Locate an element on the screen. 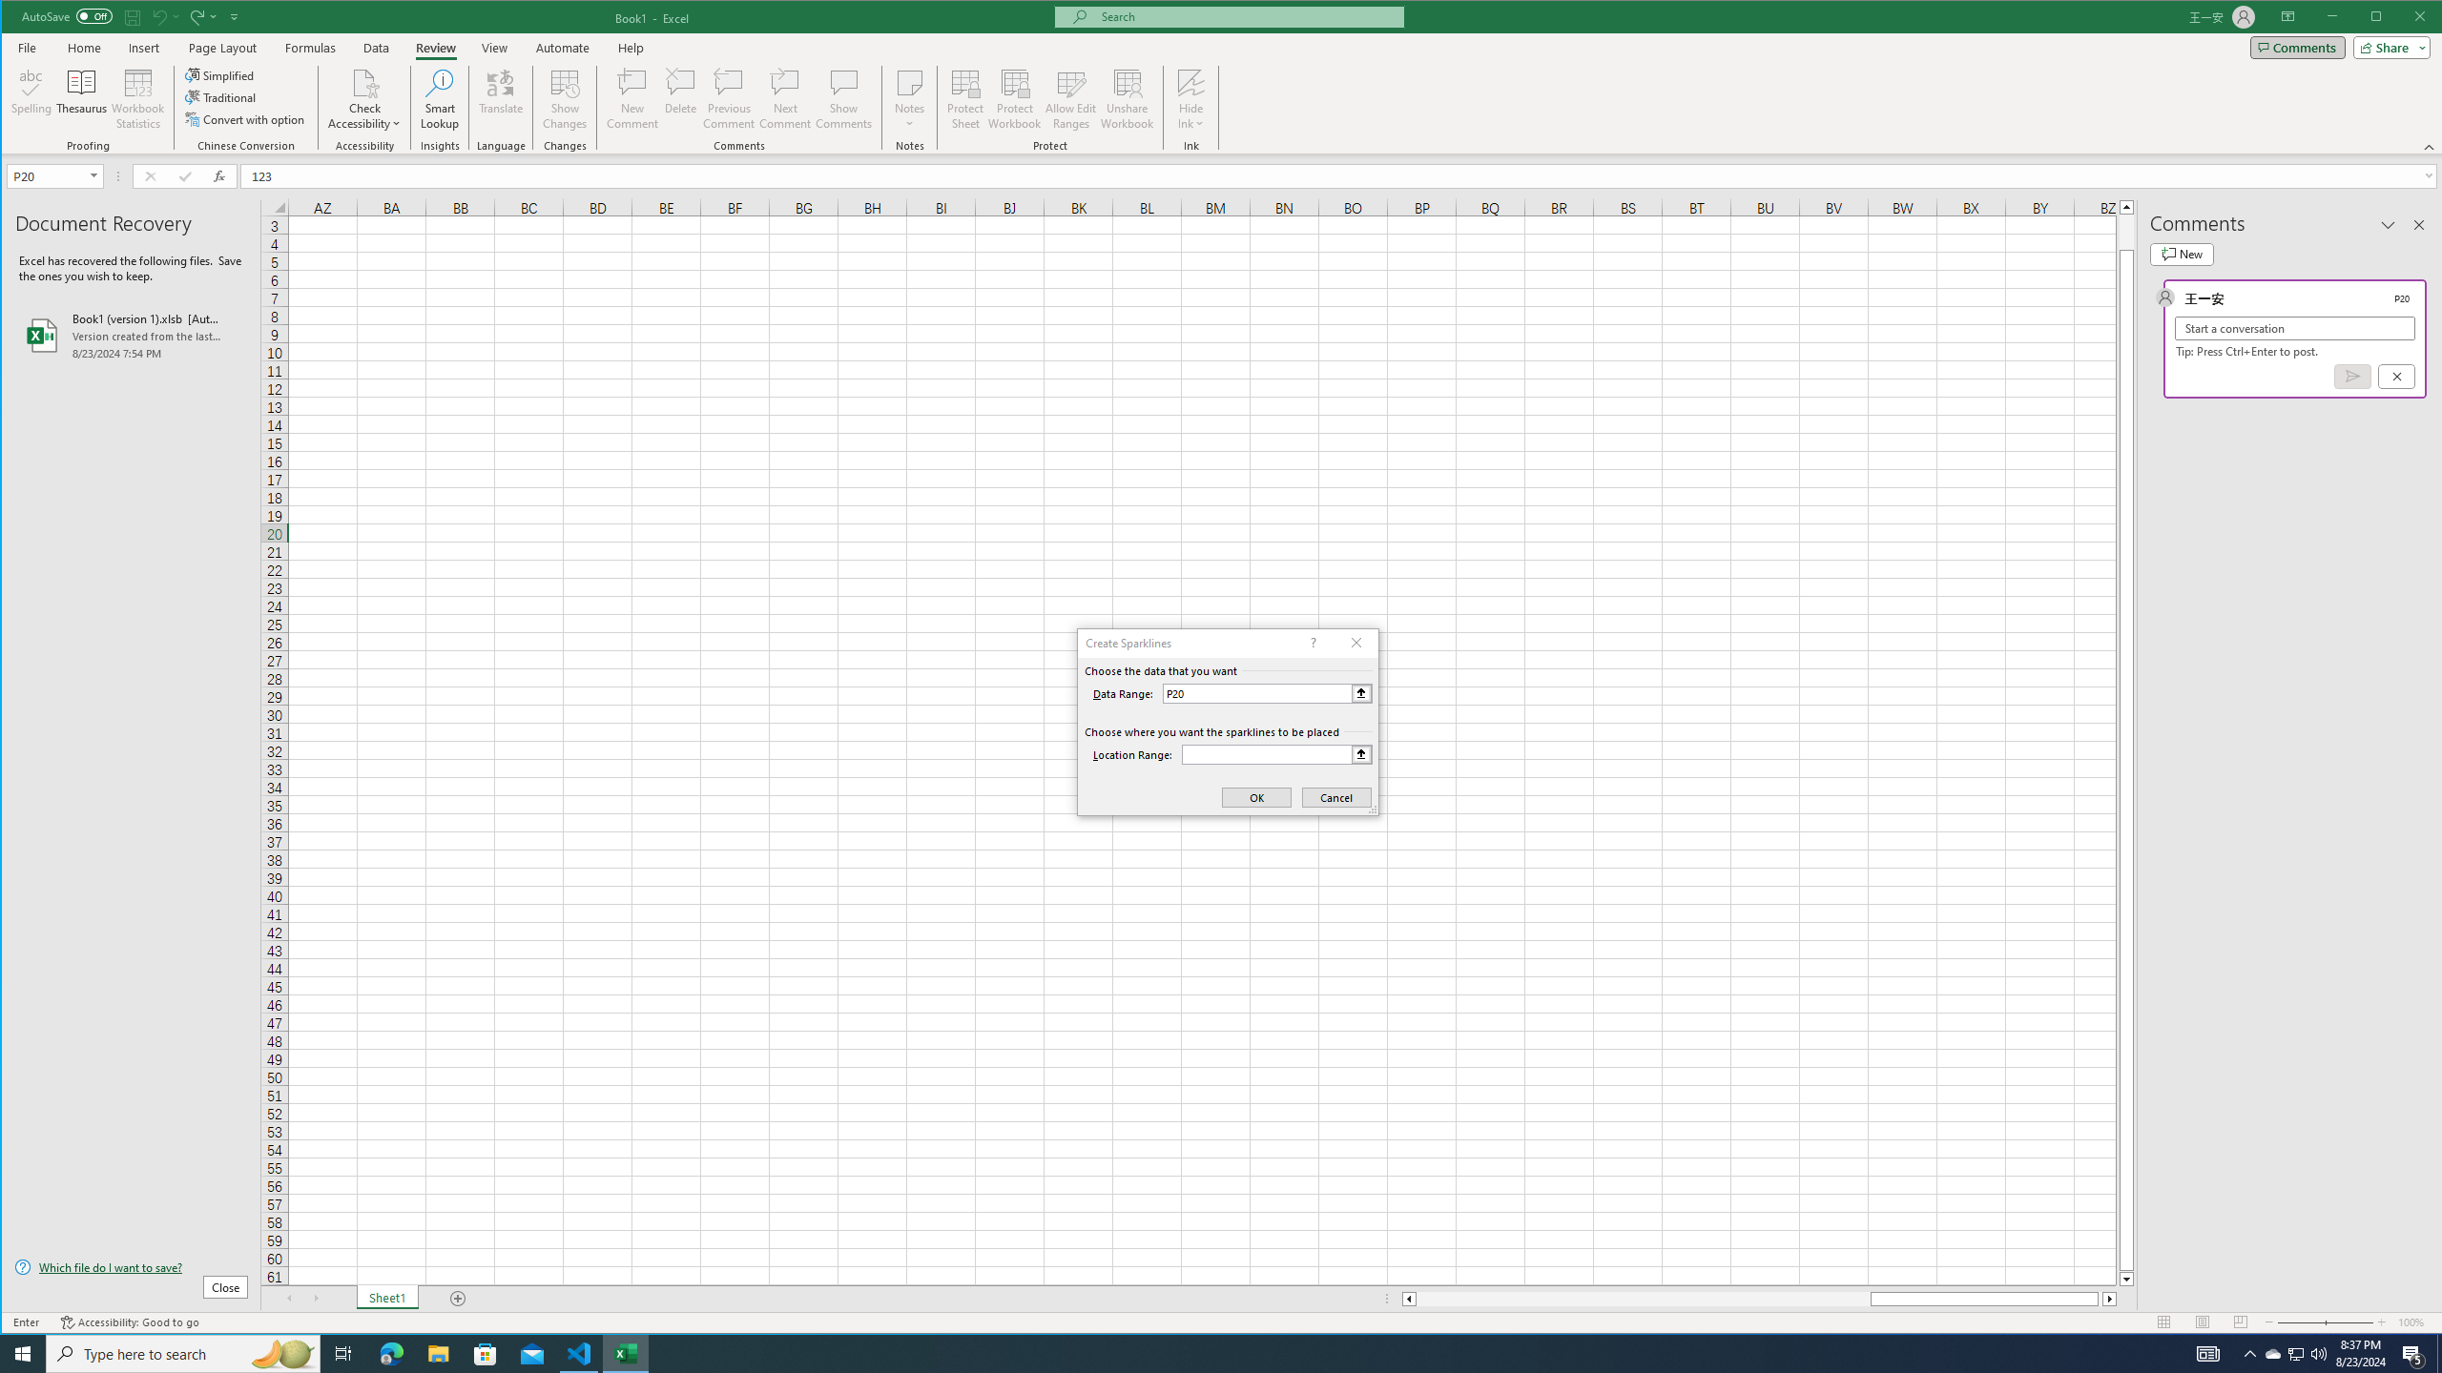 Image resolution: width=2442 pixels, height=1373 pixels. Column left is located at coordinates (1407, 1299).